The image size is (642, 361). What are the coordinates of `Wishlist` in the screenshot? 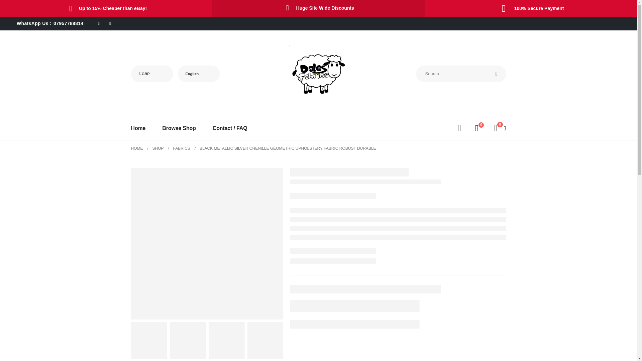 It's located at (476, 128).